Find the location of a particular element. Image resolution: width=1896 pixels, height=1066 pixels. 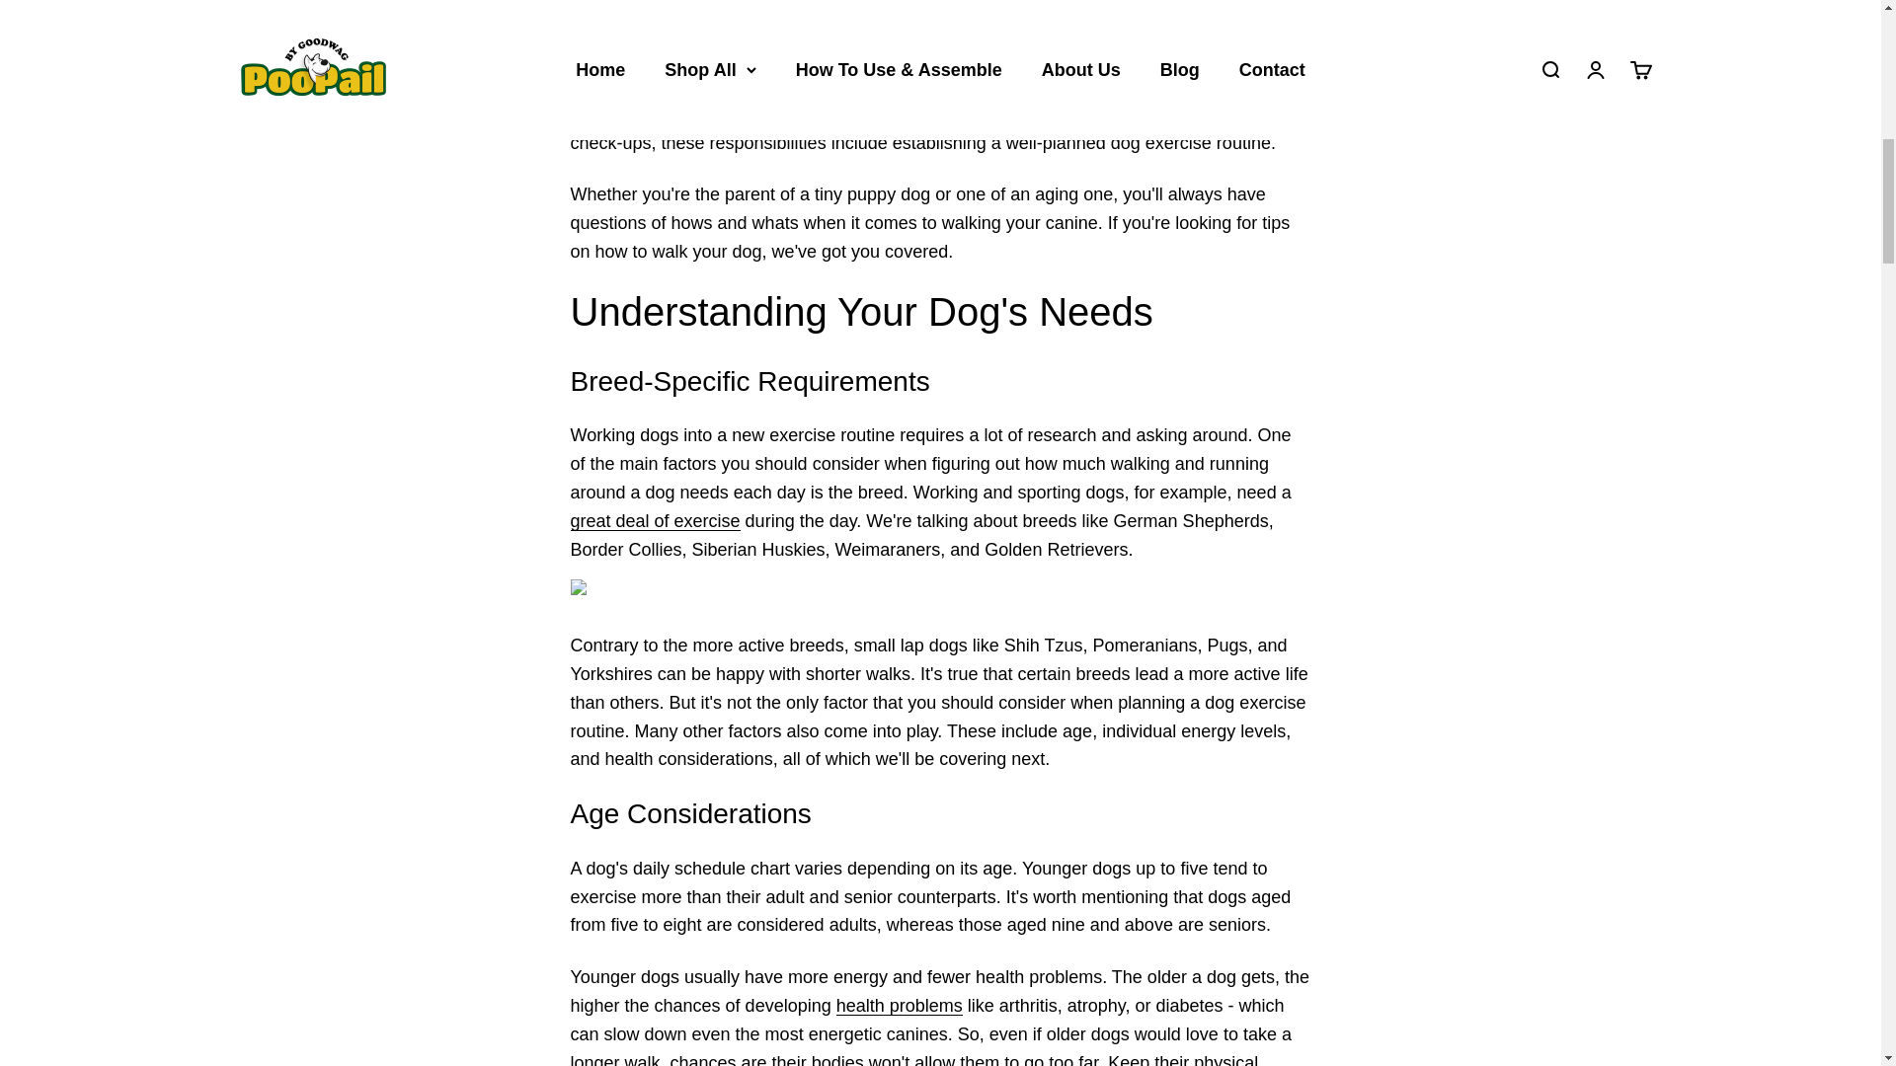

great deal of exercise is located at coordinates (656, 521).